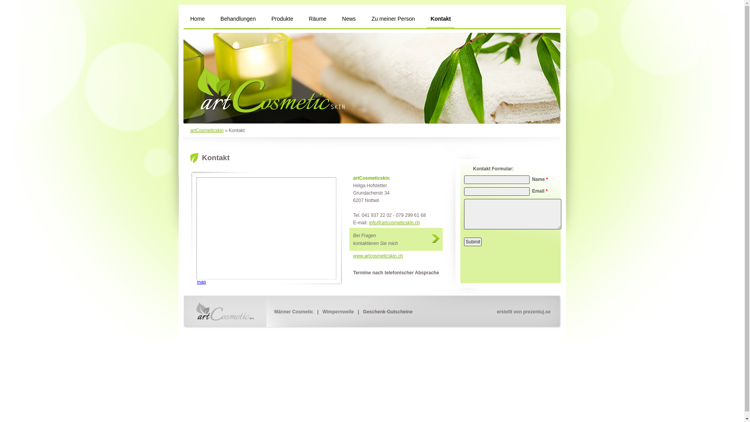 This screenshot has width=750, height=422. What do you see at coordinates (282, 20) in the screenshot?
I see `Produkte` at bounding box center [282, 20].